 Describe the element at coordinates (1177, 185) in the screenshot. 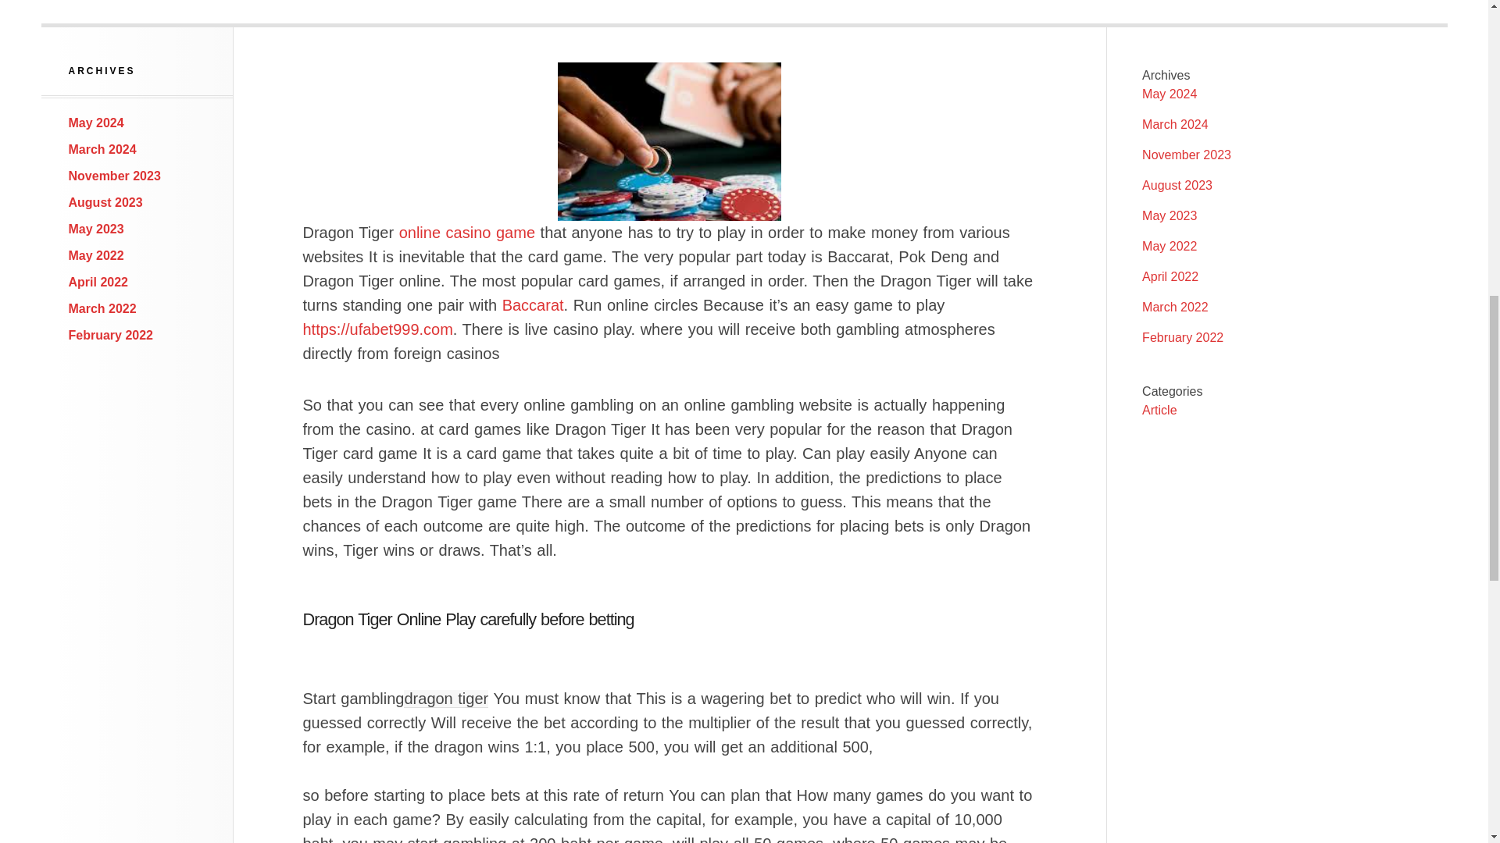

I see `August 2023` at that location.